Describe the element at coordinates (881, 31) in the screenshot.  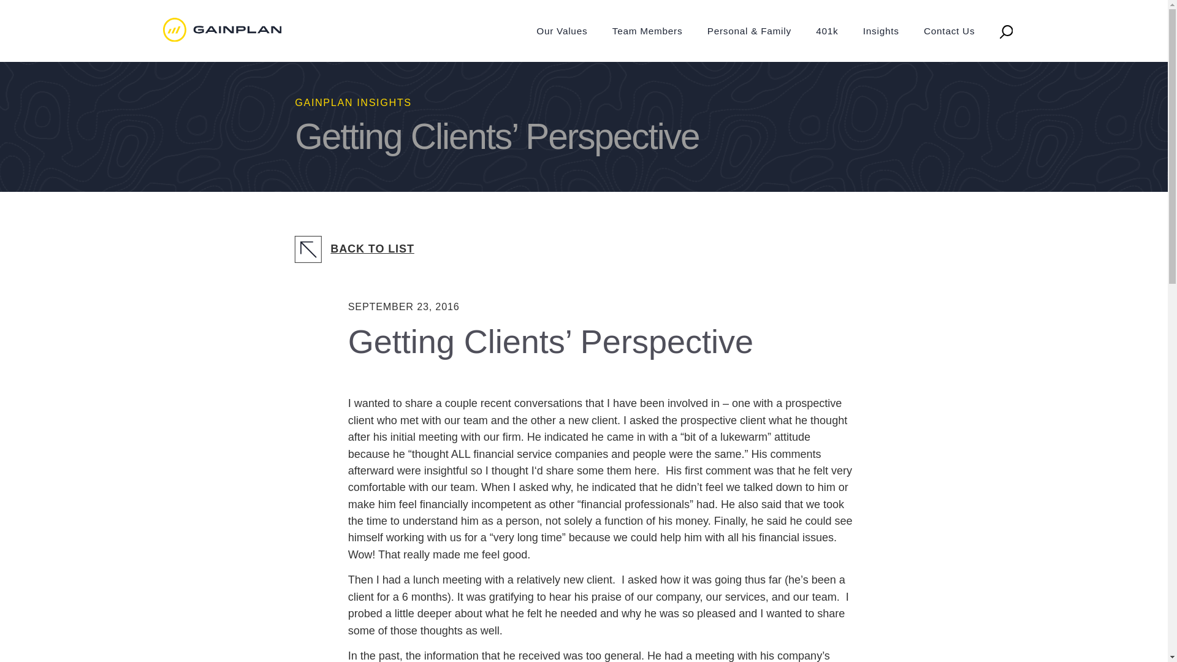
I see `Insights` at that location.